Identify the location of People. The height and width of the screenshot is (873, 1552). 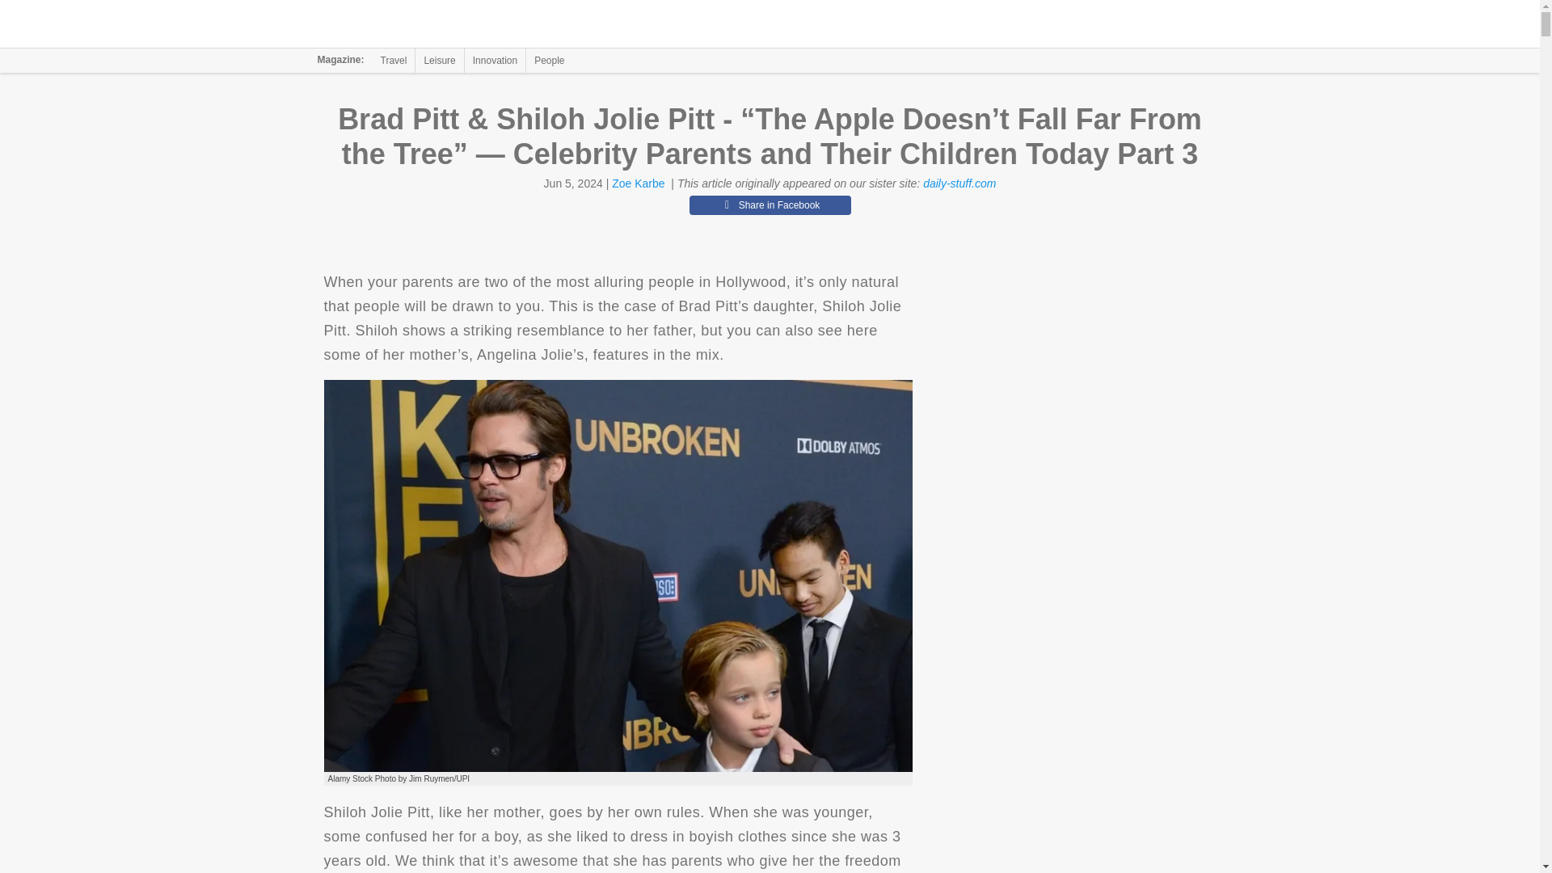
(549, 60).